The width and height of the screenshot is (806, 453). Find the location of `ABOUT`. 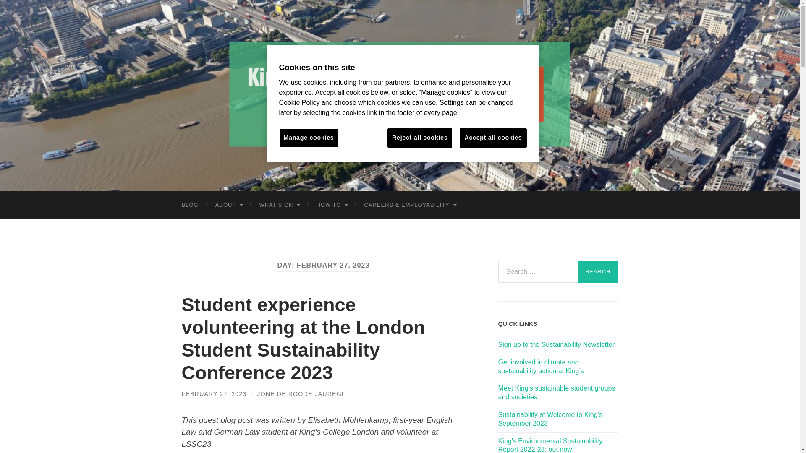

ABOUT is located at coordinates (229, 205).